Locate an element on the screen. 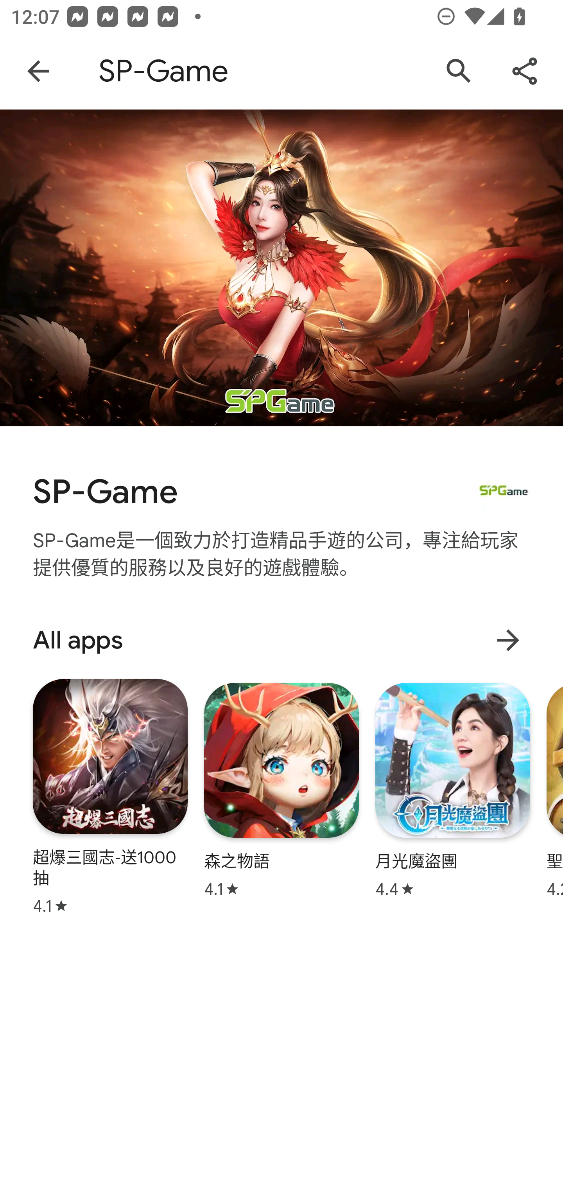 The height and width of the screenshot is (1189, 563). 月光魔盜團
Star rating: 4.4
 is located at coordinates (452, 790).